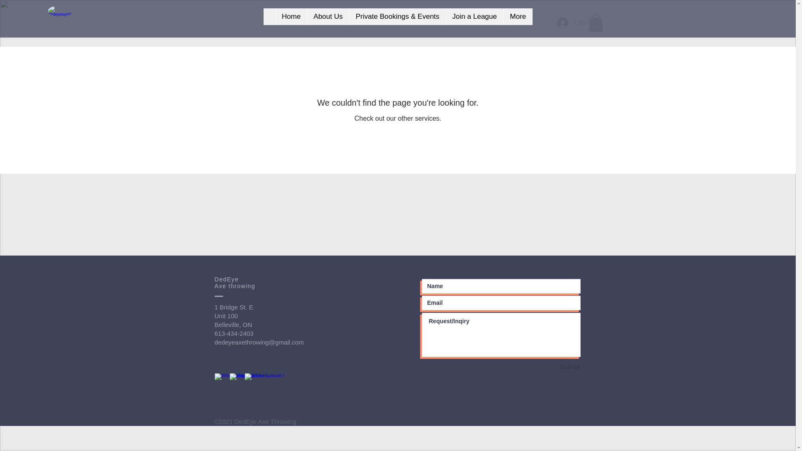 The image size is (802, 451). What do you see at coordinates (291, 17) in the screenshot?
I see `Home` at bounding box center [291, 17].